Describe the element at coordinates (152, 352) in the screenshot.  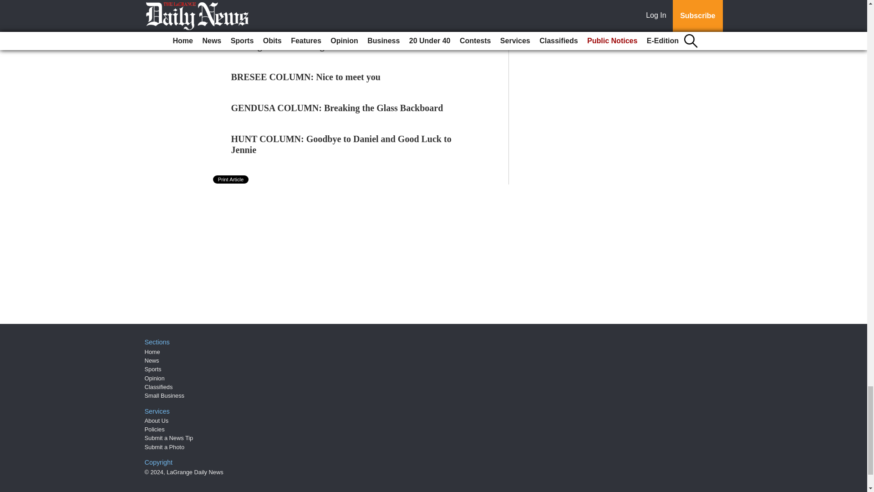
I see `Home` at that location.